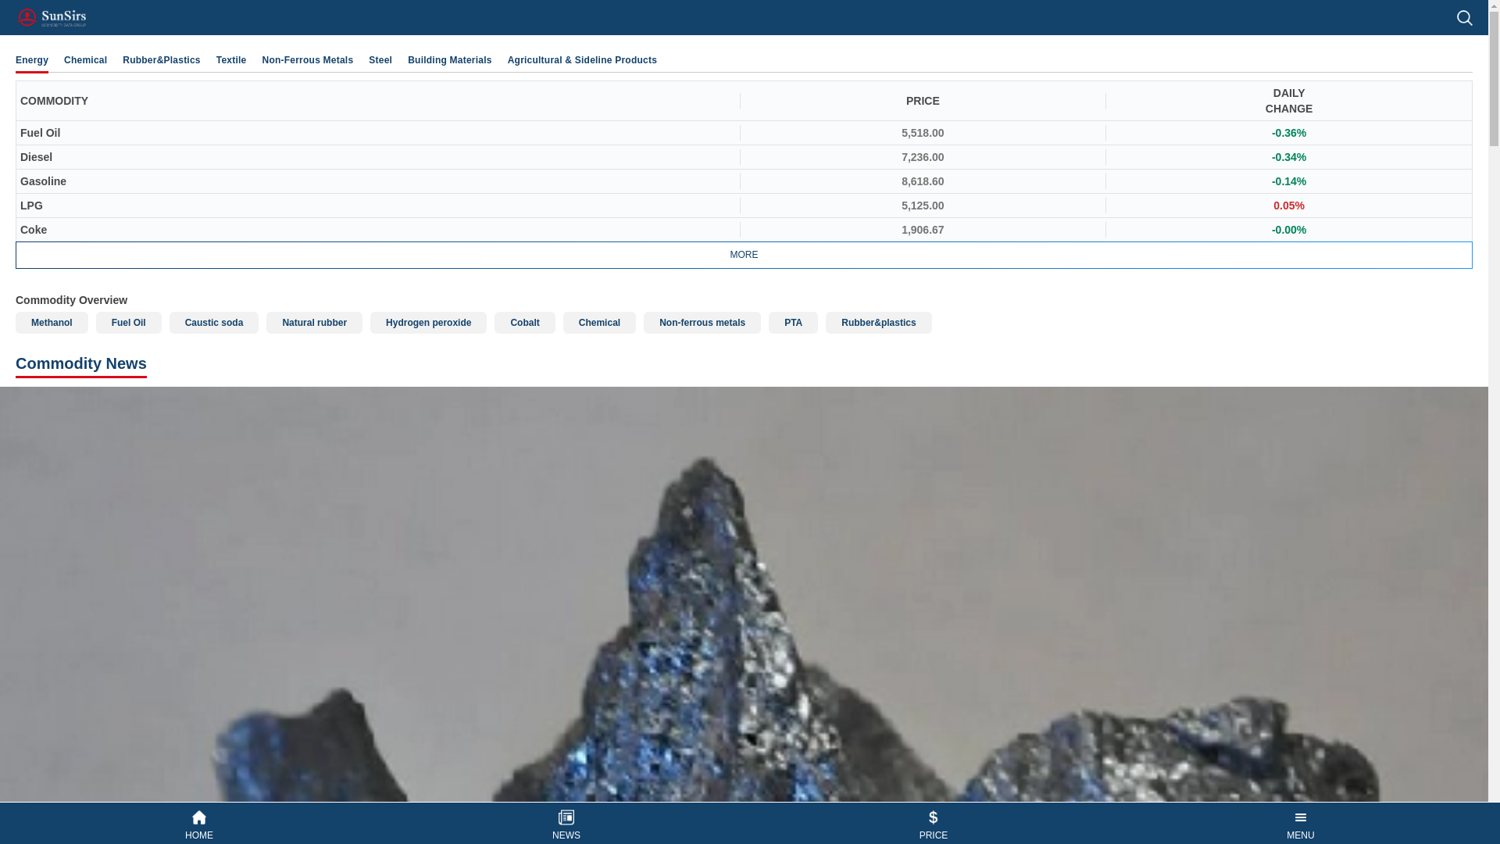 The image size is (1500, 844). What do you see at coordinates (214, 322) in the screenshot?
I see `Caustic soda` at bounding box center [214, 322].